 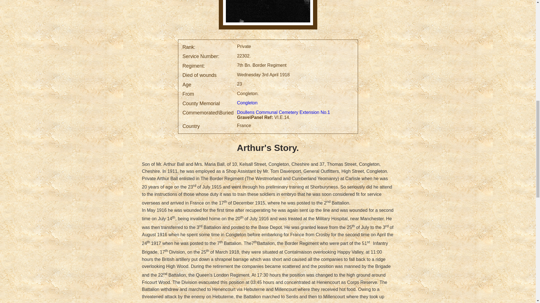 I want to click on Doullens Communal Cemetery Extension No.1, so click(x=283, y=113).